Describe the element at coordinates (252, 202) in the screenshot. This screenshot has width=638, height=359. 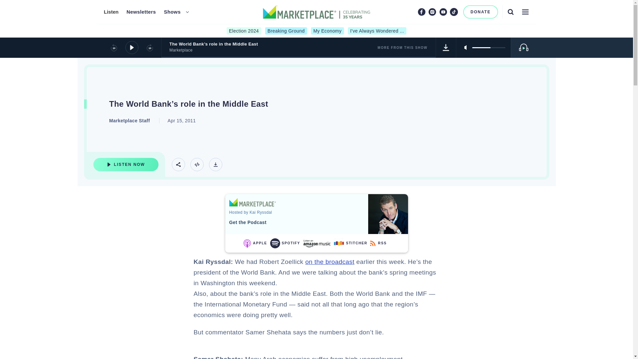
I see `Marketplace` at that location.